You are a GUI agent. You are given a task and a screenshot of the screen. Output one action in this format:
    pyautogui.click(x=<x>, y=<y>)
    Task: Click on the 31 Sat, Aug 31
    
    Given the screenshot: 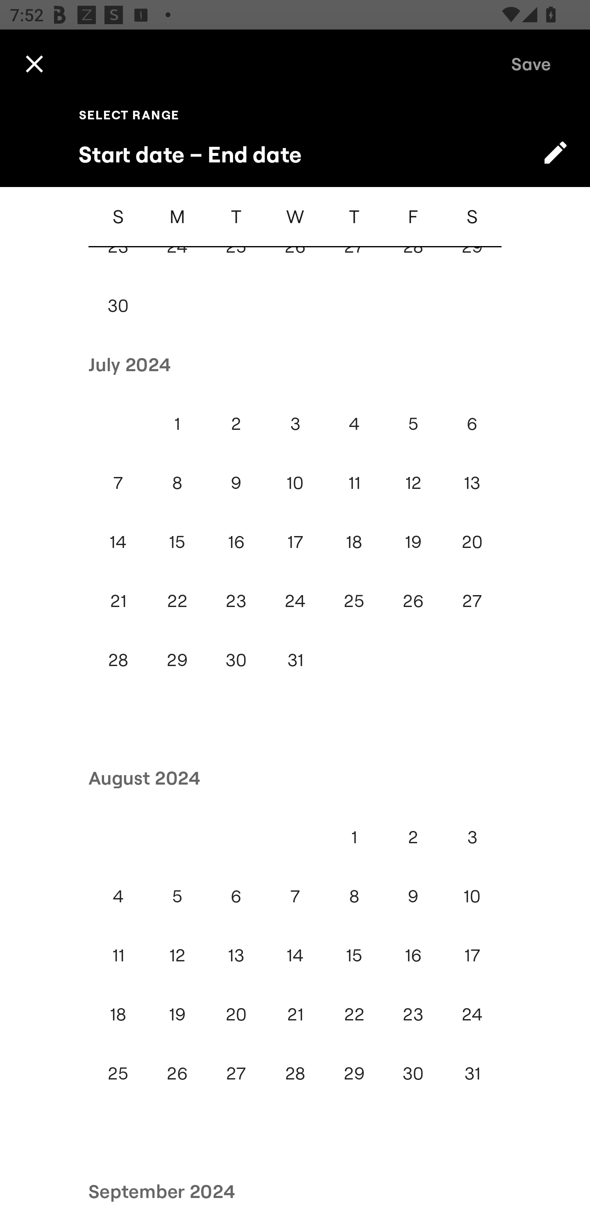 What is the action you would take?
    pyautogui.click(x=472, y=1073)
    